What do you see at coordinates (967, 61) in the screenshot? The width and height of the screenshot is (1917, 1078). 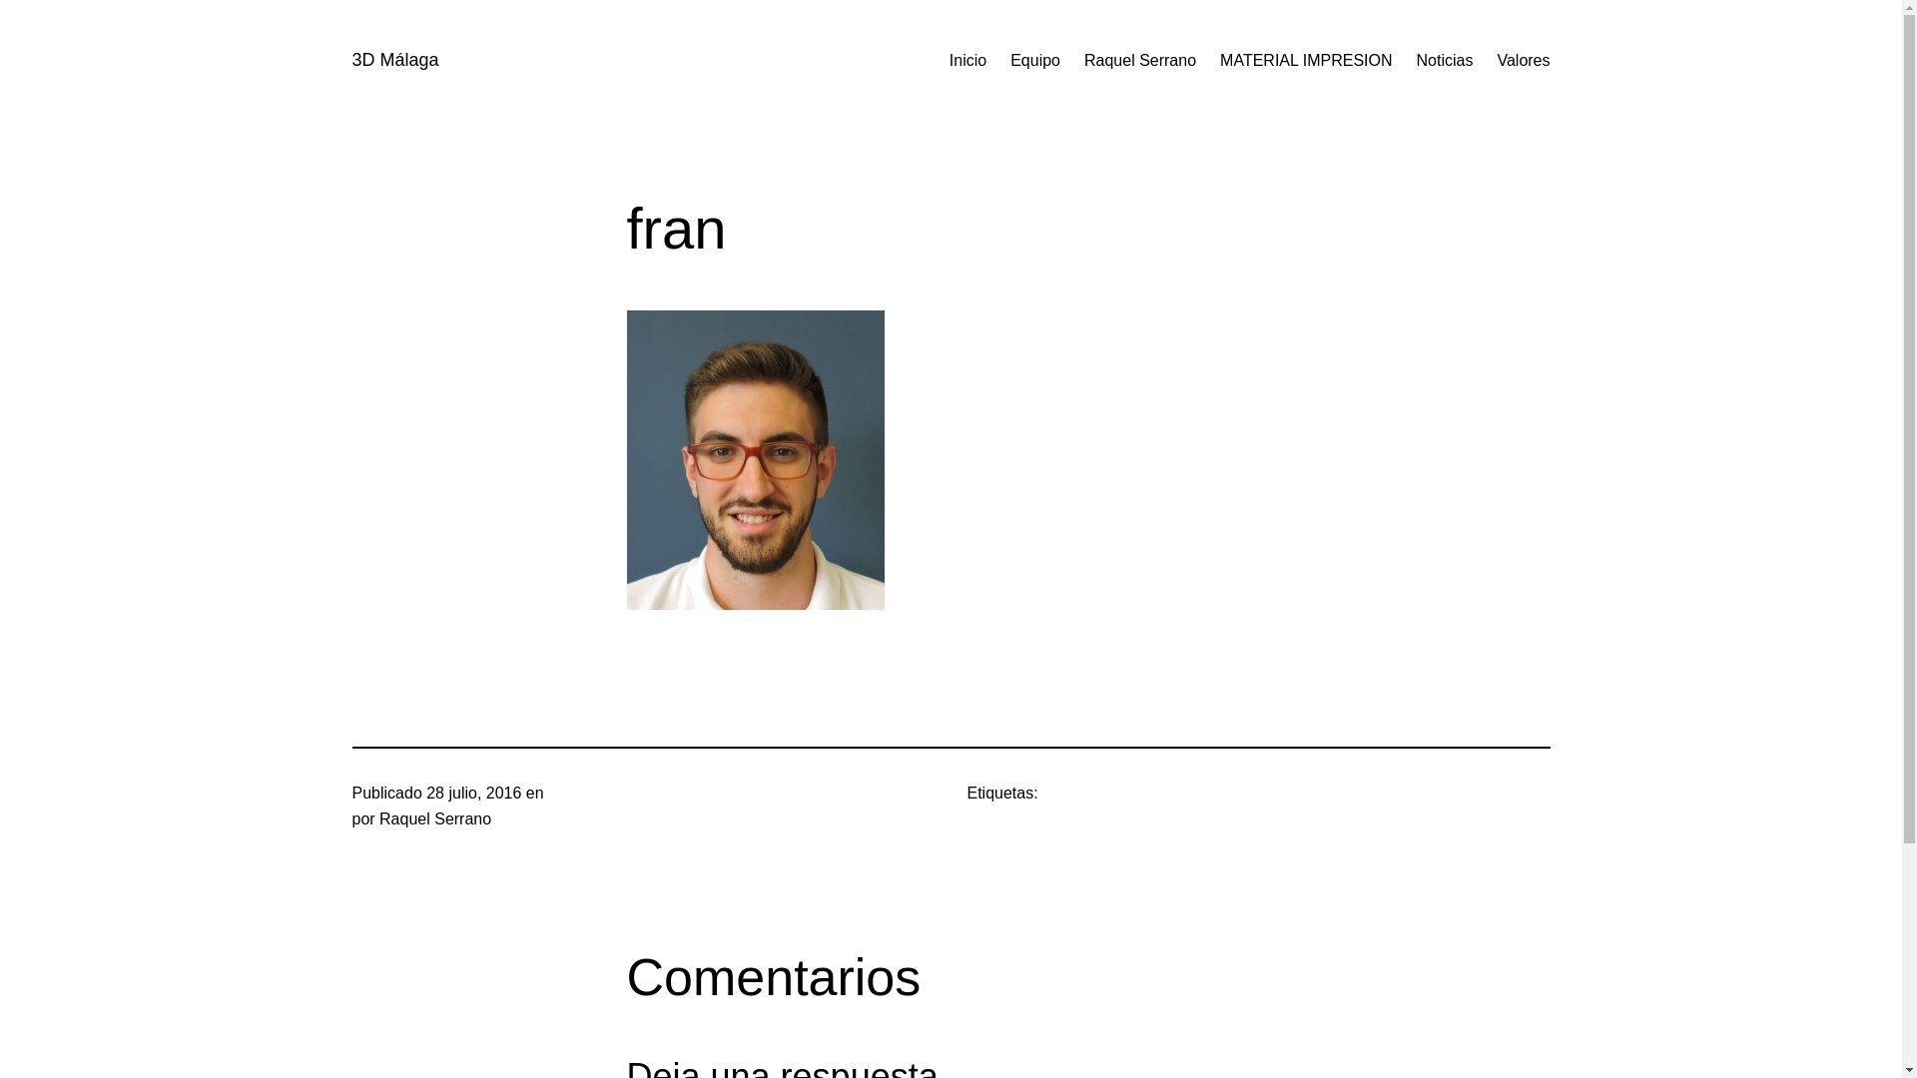 I see `Inicio` at bounding box center [967, 61].